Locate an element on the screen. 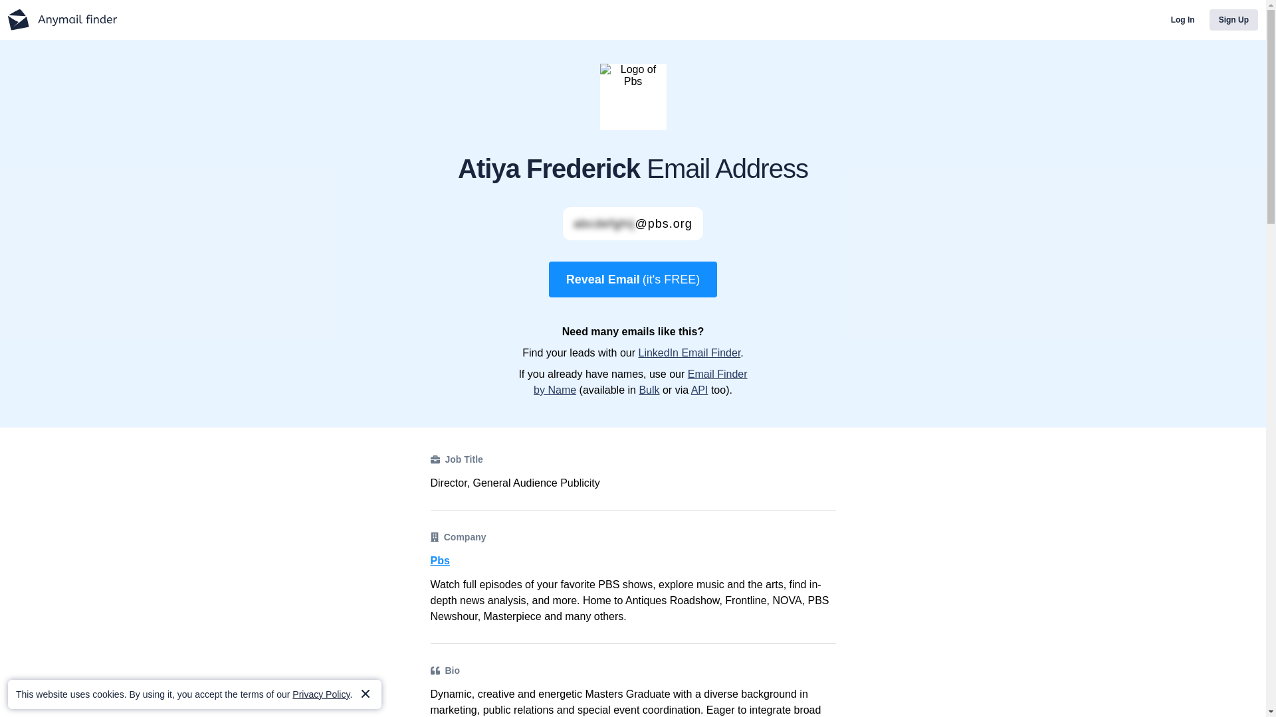 The height and width of the screenshot is (717, 1276). LinkedIn Email Finder is located at coordinates (689, 353).